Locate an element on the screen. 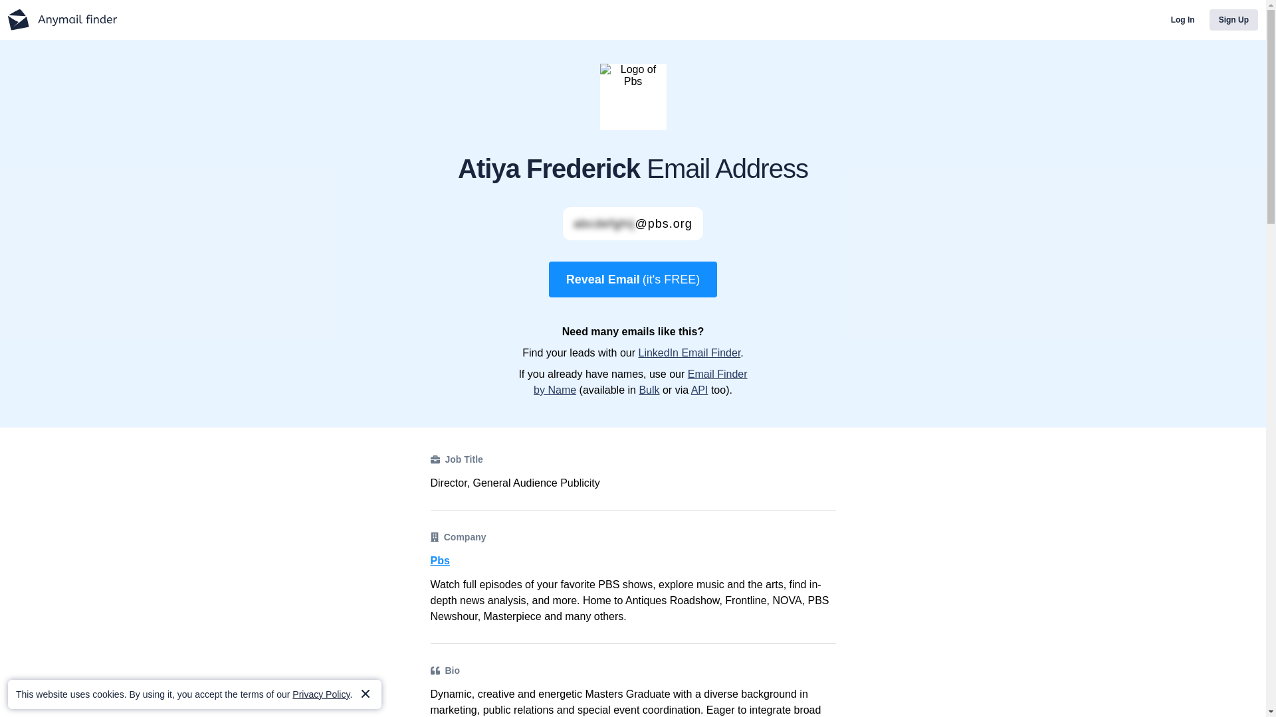 The height and width of the screenshot is (717, 1276). LinkedIn Email Finder is located at coordinates (689, 353).